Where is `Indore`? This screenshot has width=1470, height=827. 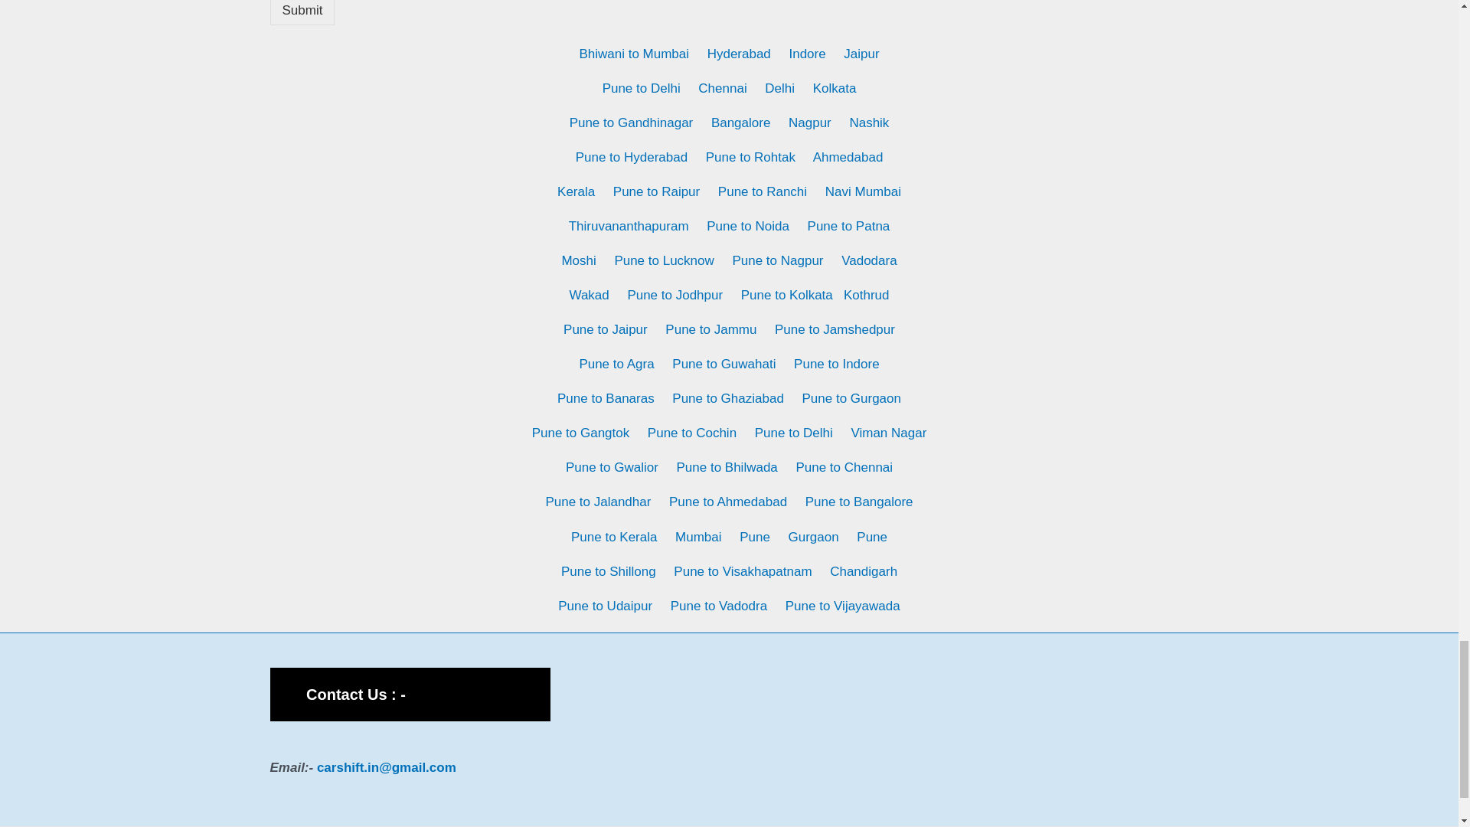
Indore is located at coordinates (806, 54).